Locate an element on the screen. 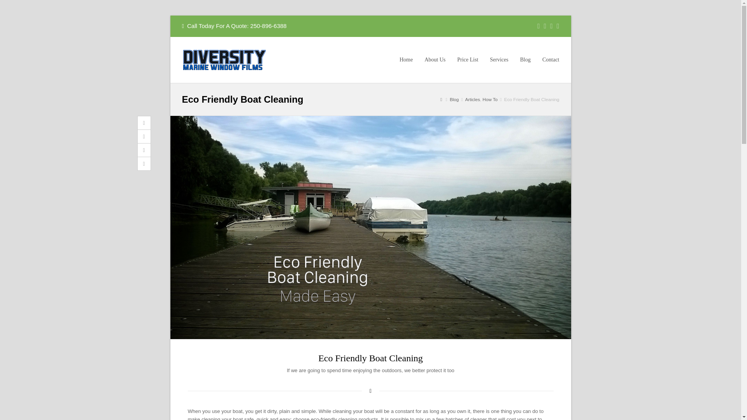 The height and width of the screenshot is (420, 747). Share on Twitter is located at coordinates (144, 123).